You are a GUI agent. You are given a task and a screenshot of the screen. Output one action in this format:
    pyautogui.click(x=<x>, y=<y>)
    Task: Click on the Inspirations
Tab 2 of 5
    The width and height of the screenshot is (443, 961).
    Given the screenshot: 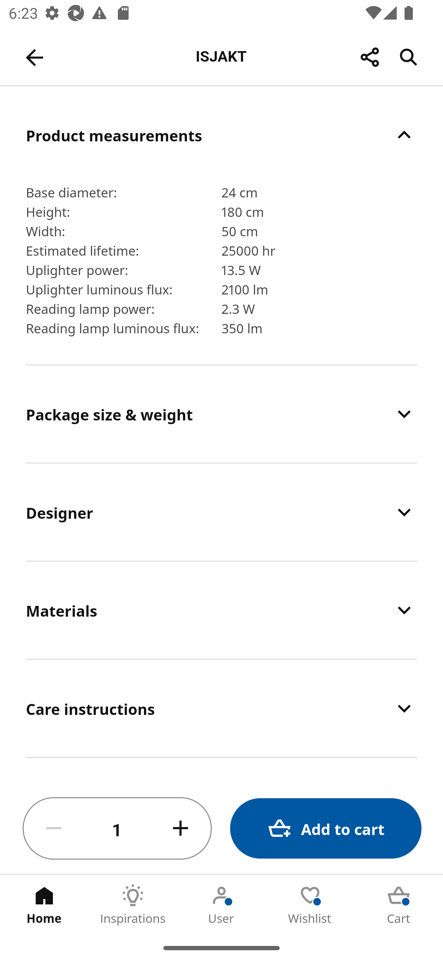 What is the action you would take?
    pyautogui.click(x=133, y=905)
    